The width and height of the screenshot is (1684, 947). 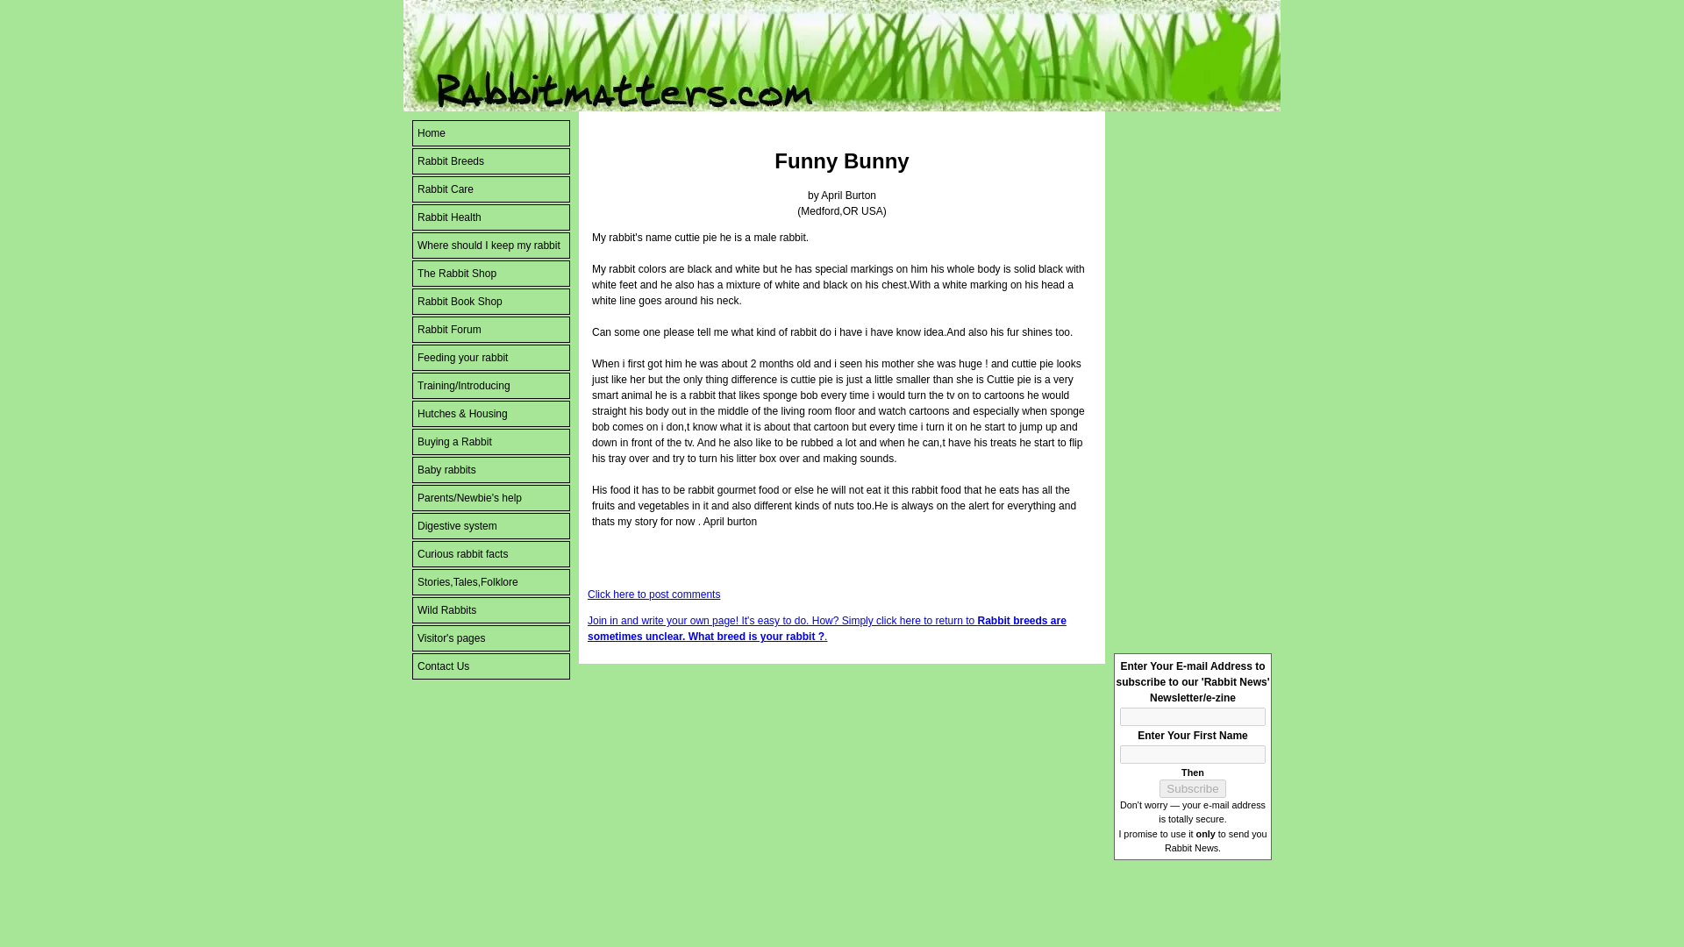 What do you see at coordinates (654, 594) in the screenshot?
I see `Click here to post comments` at bounding box center [654, 594].